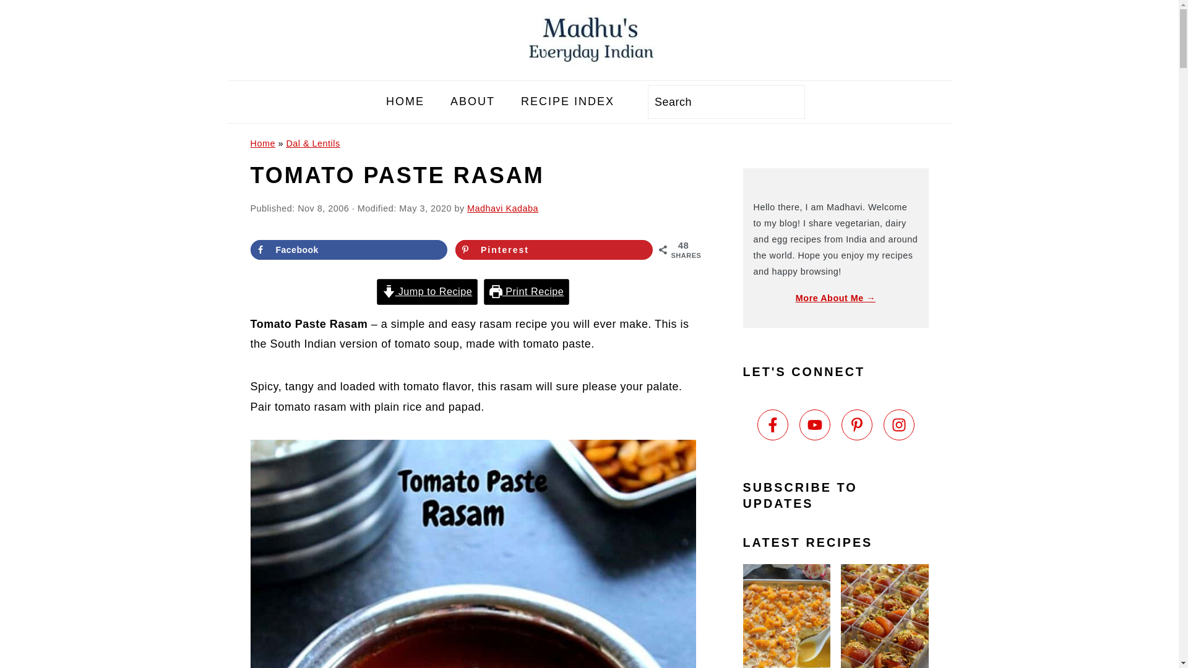 The width and height of the screenshot is (1188, 668). What do you see at coordinates (472, 101) in the screenshot?
I see `ABOUT` at bounding box center [472, 101].